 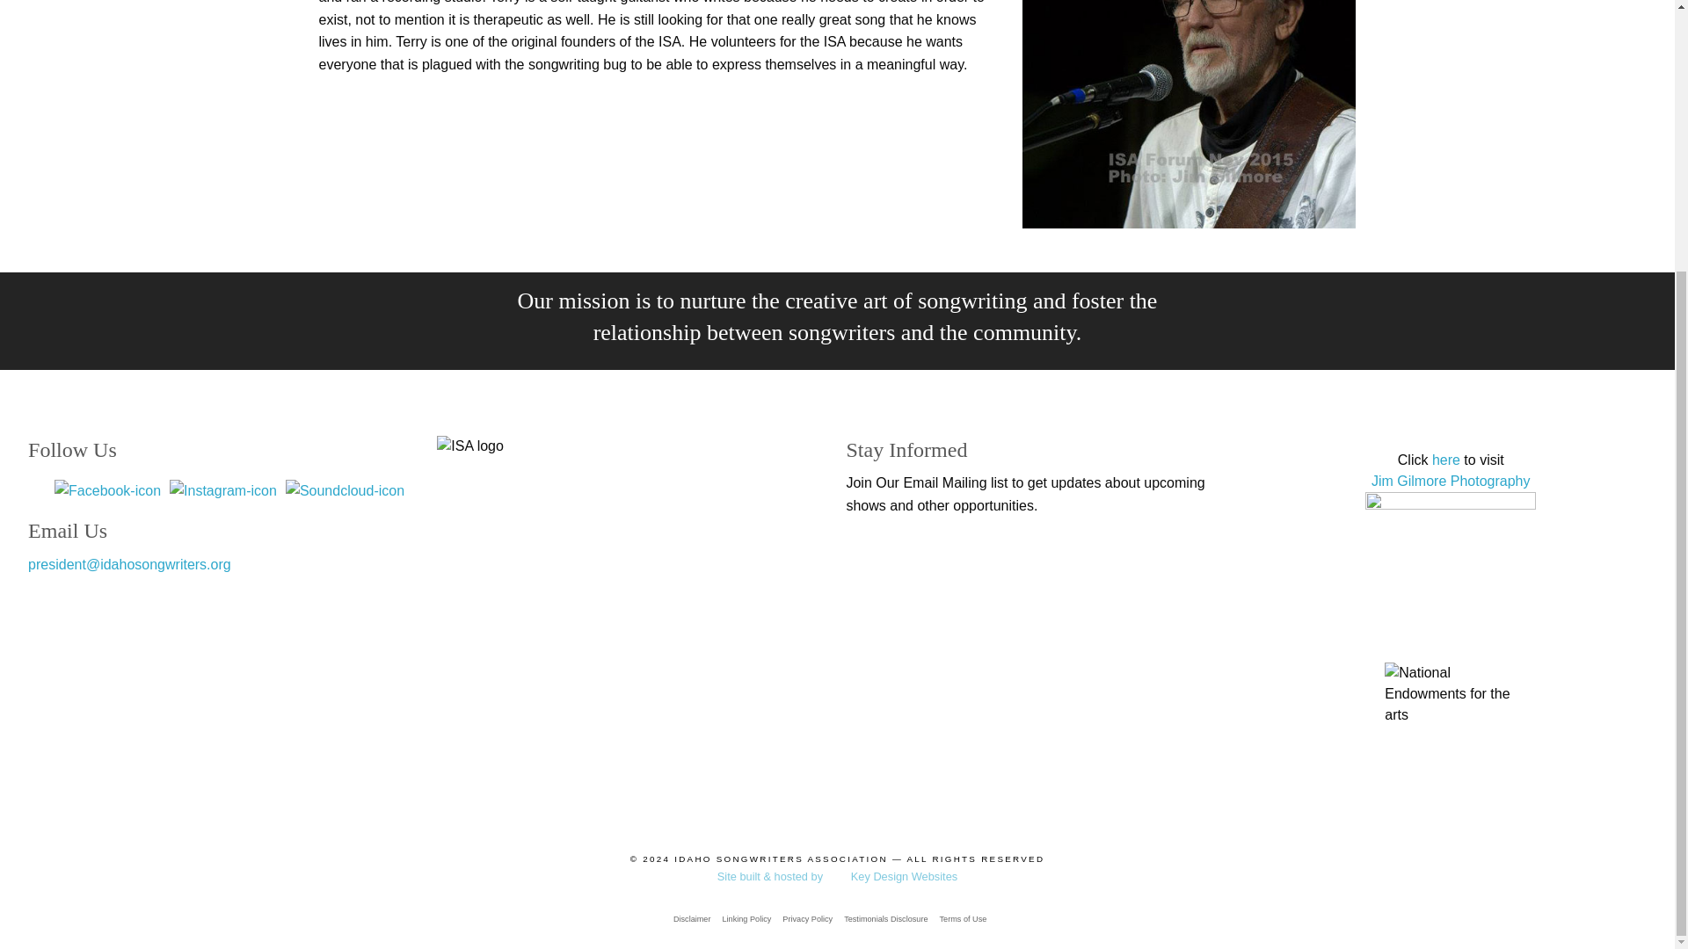 I want to click on Soundcloud, so click(x=345, y=489).